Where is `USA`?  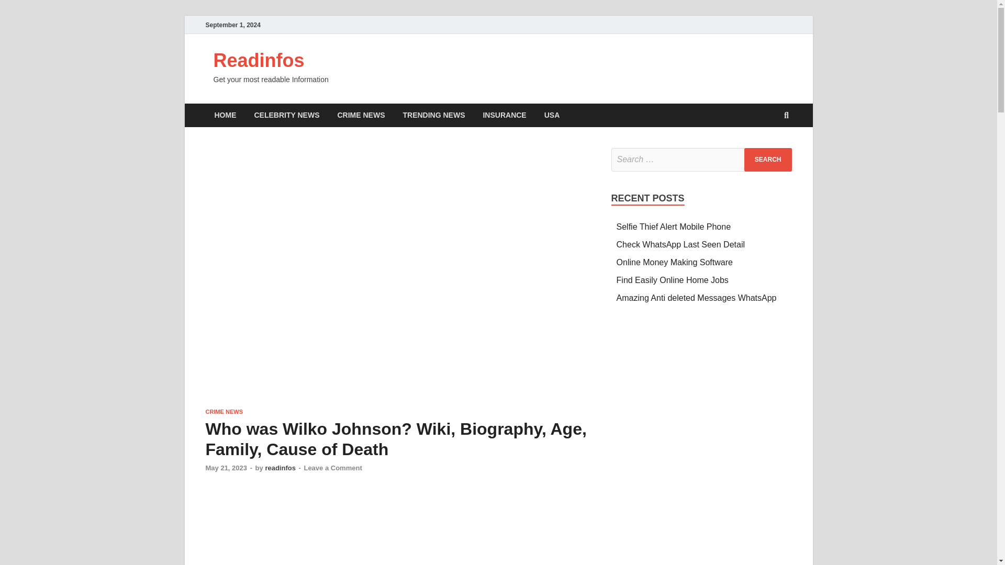
USA is located at coordinates (552, 115).